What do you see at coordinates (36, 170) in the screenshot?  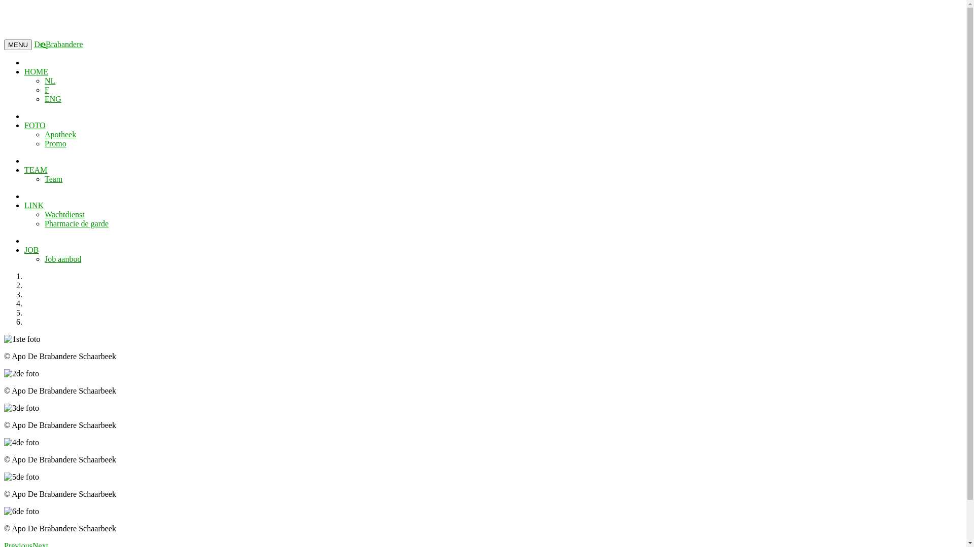 I see `TEAM` at bounding box center [36, 170].